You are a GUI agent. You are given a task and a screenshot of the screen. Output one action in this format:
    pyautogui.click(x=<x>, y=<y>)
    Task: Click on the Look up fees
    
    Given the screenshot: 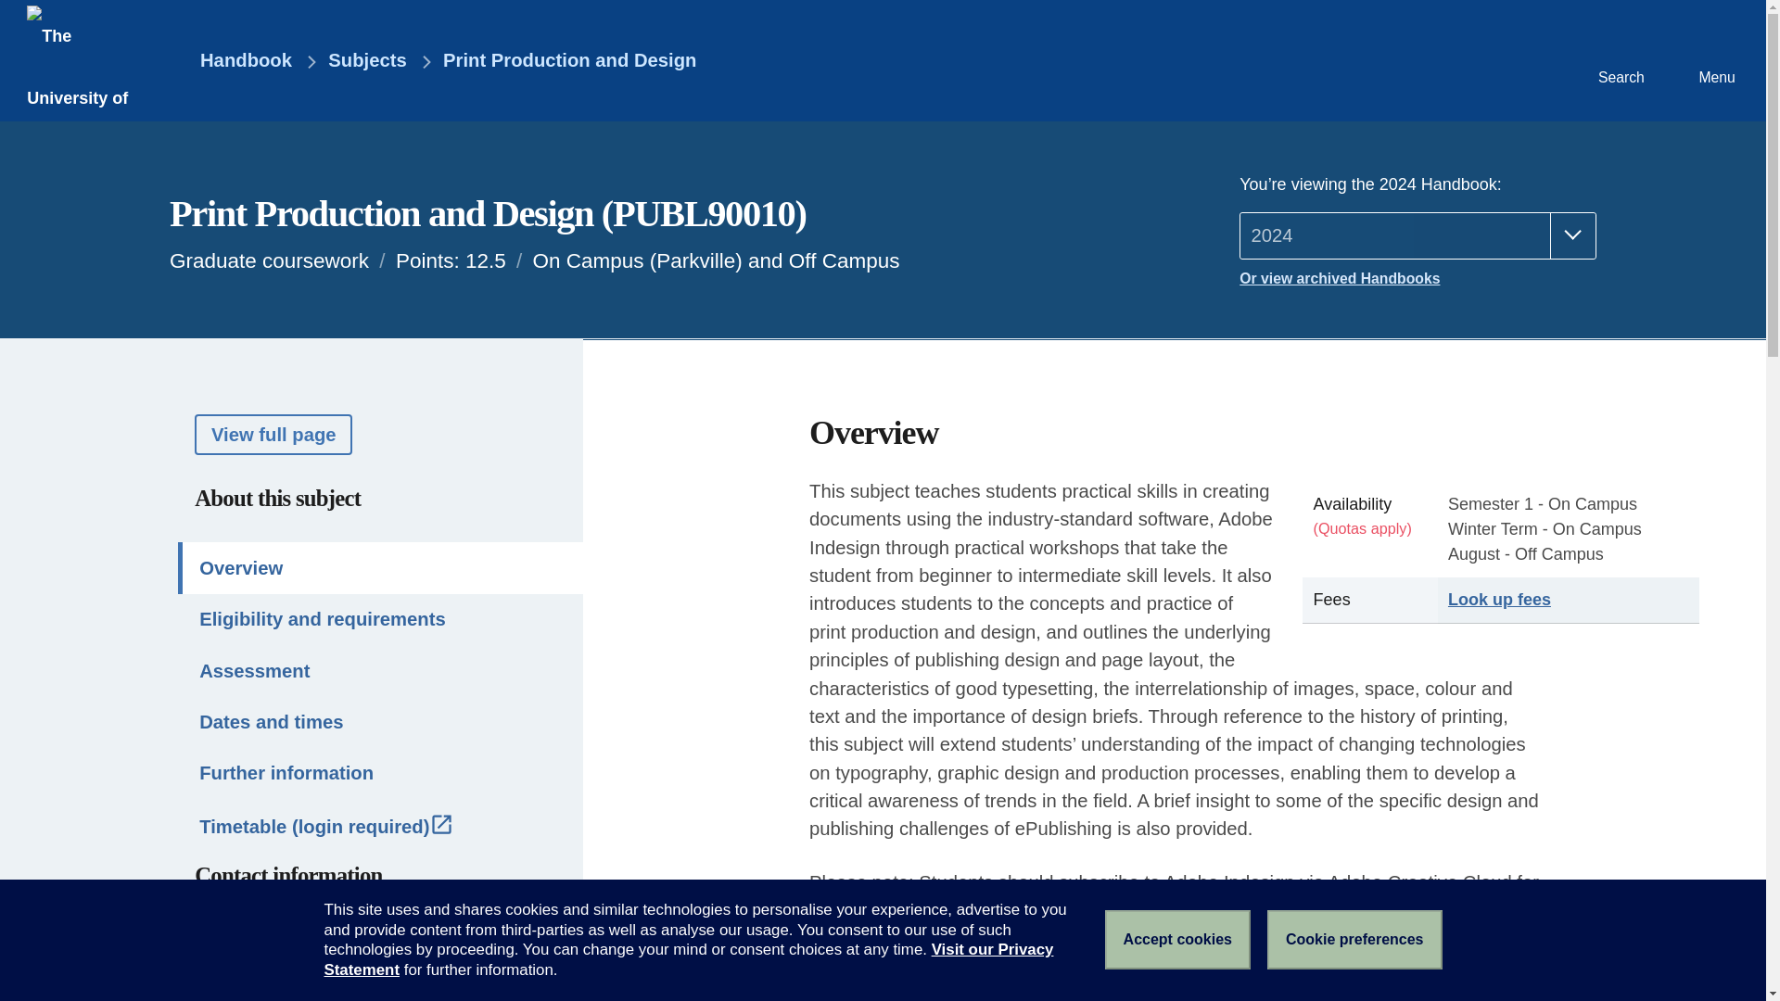 What is the action you would take?
    pyautogui.click(x=1499, y=599)
    